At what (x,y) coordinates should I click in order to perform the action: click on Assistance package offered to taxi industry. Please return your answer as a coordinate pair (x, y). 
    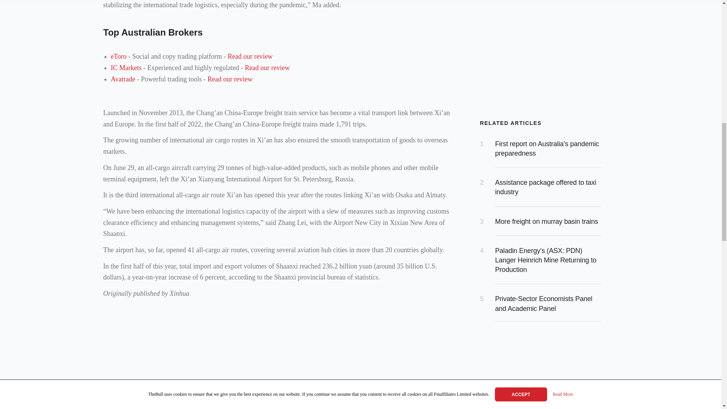
    Looking at the image, I should click on (545, 187).